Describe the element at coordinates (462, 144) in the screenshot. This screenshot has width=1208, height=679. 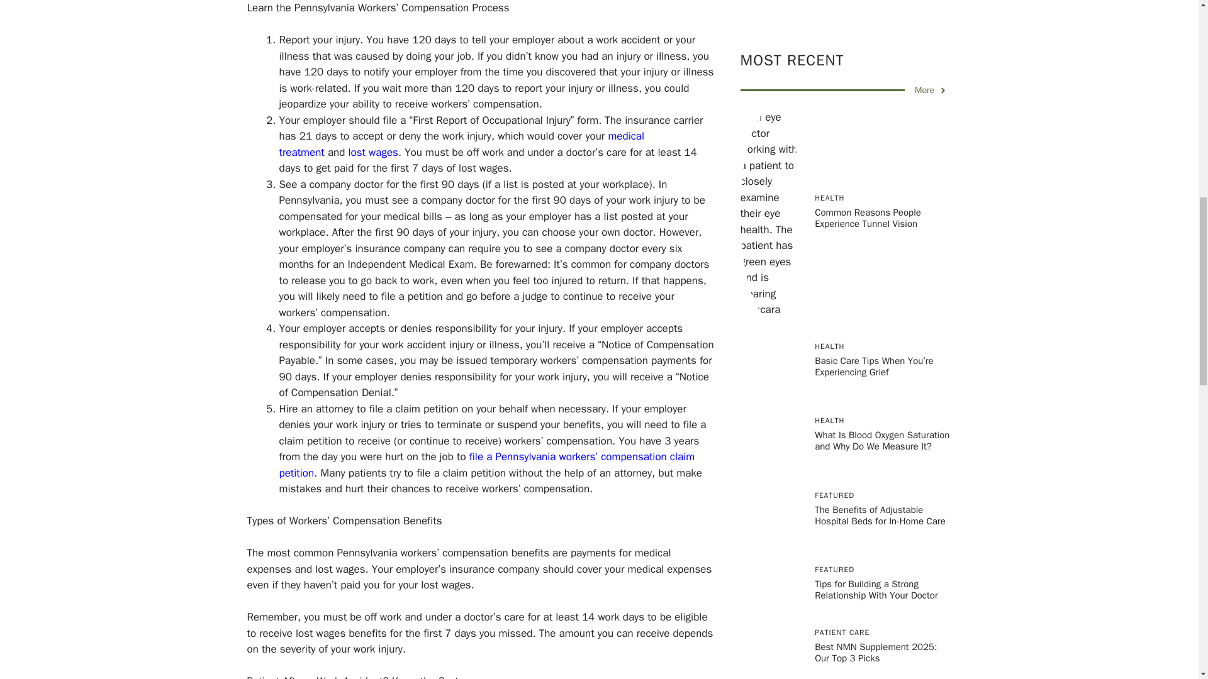
I see `medical treatment` at that location.